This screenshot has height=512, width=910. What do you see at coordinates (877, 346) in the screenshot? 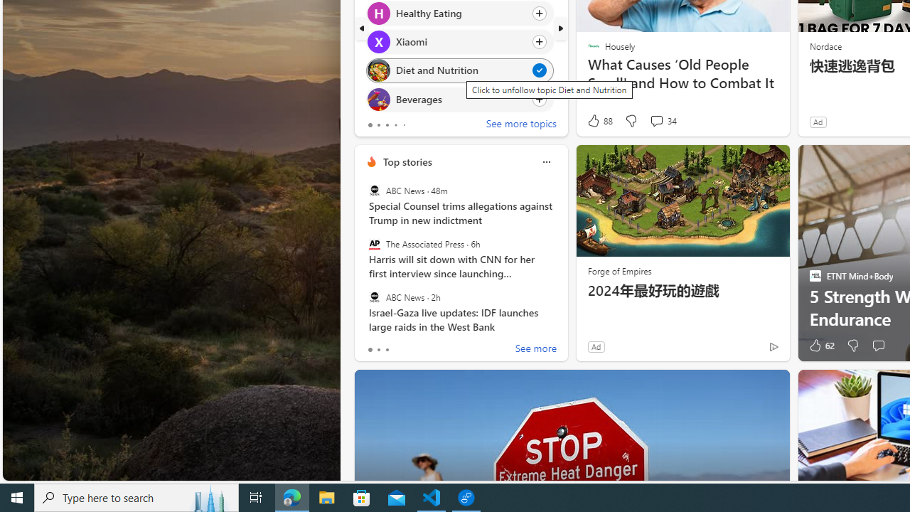
I see `Start the conversation` at bounding box center [877, 346].